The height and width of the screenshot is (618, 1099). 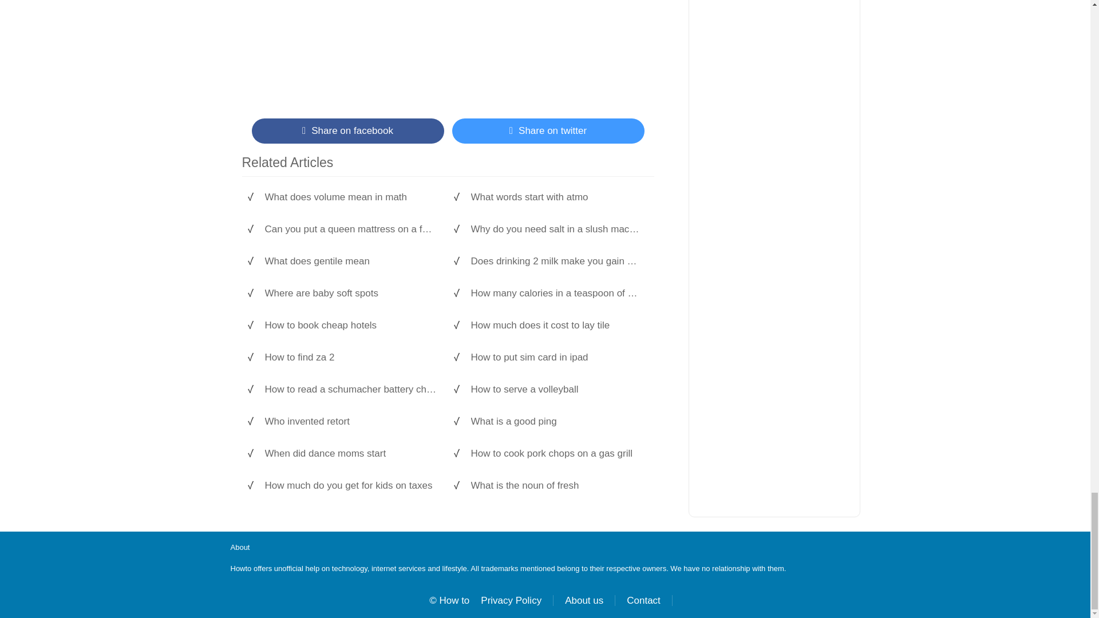 I want to click on How much does it cost to lay tile, so click(x=556, y=325).